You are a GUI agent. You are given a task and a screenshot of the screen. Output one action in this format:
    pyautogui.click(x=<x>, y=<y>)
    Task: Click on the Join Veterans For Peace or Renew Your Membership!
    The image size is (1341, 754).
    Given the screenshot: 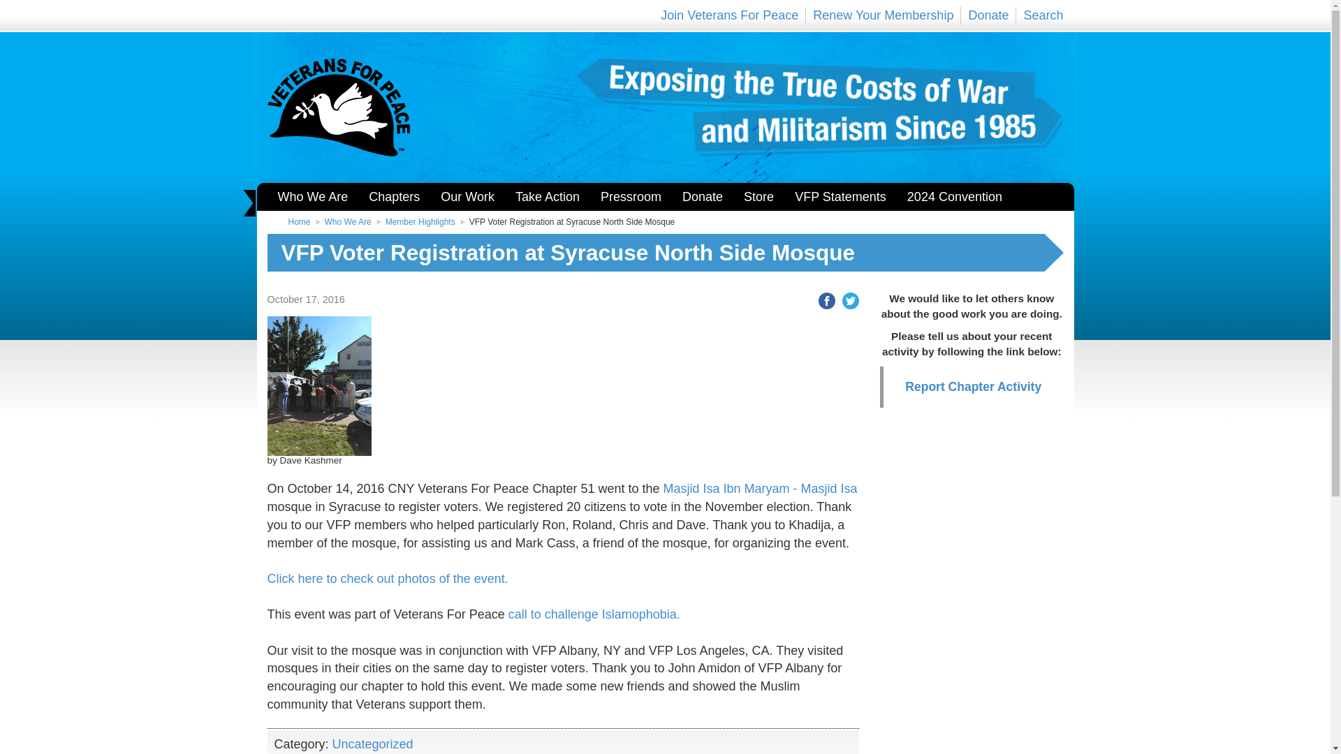 What is the action you would take?
    pyautogui.click(x=883, y=15)
    